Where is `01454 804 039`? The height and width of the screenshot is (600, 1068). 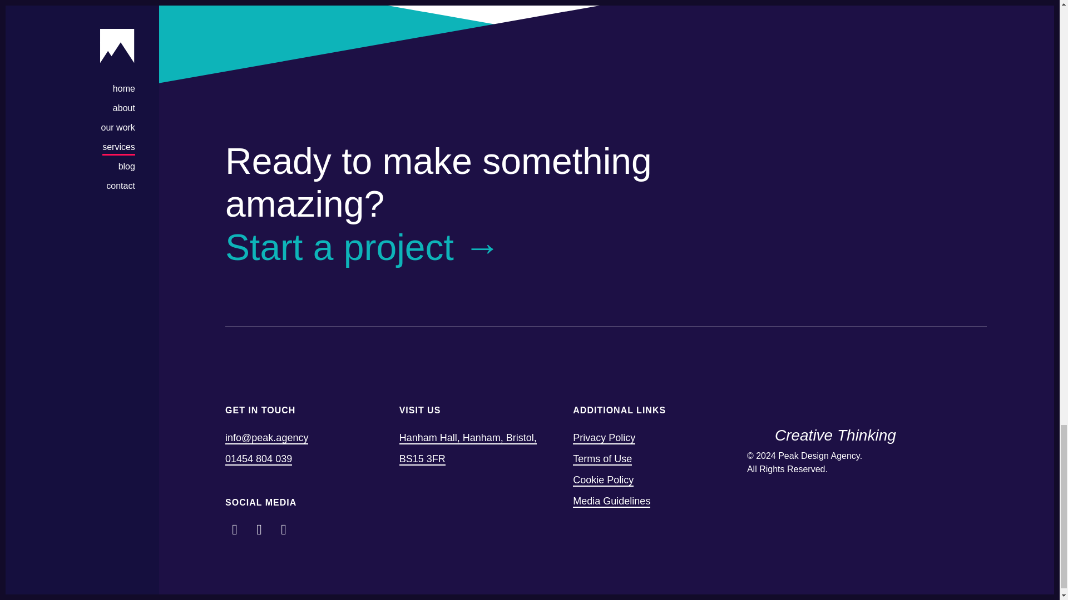 01454 804 039 is located at coordinates (258, 459).